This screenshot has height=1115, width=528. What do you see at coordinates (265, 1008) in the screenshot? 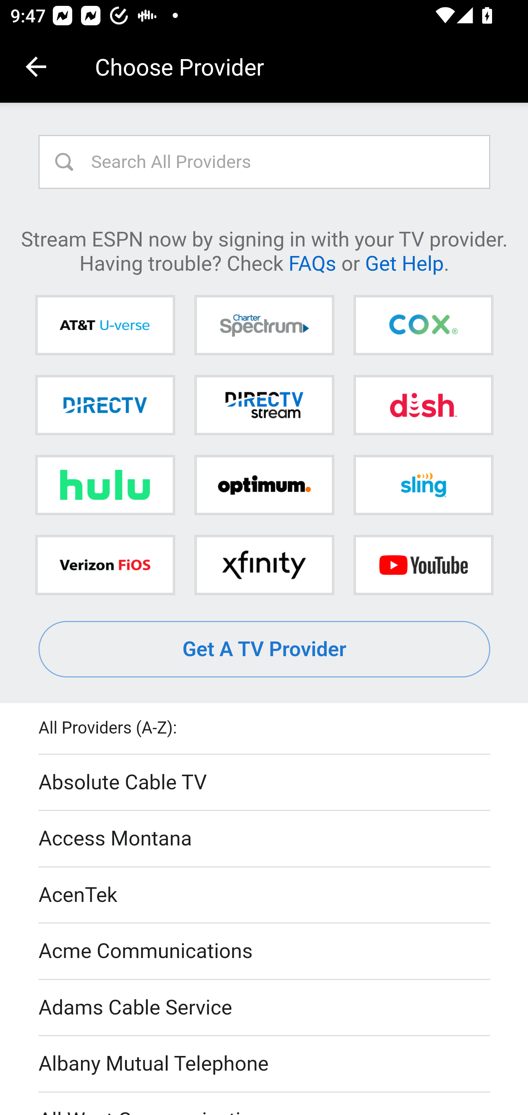
I see `Adams Cable Service` at bounding box center [265, 1008].